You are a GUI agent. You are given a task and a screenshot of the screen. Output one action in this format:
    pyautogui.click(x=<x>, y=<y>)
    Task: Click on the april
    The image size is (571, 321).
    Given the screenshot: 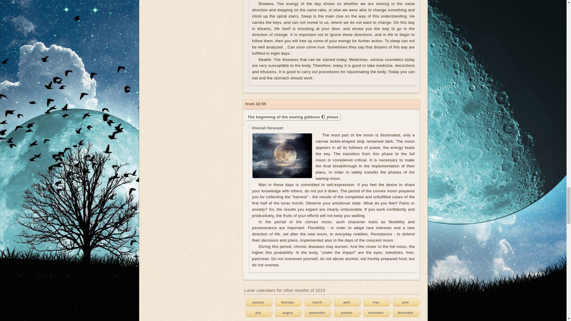 What is the action you would take?
    pyautogui.click(x=345, y=303)
    